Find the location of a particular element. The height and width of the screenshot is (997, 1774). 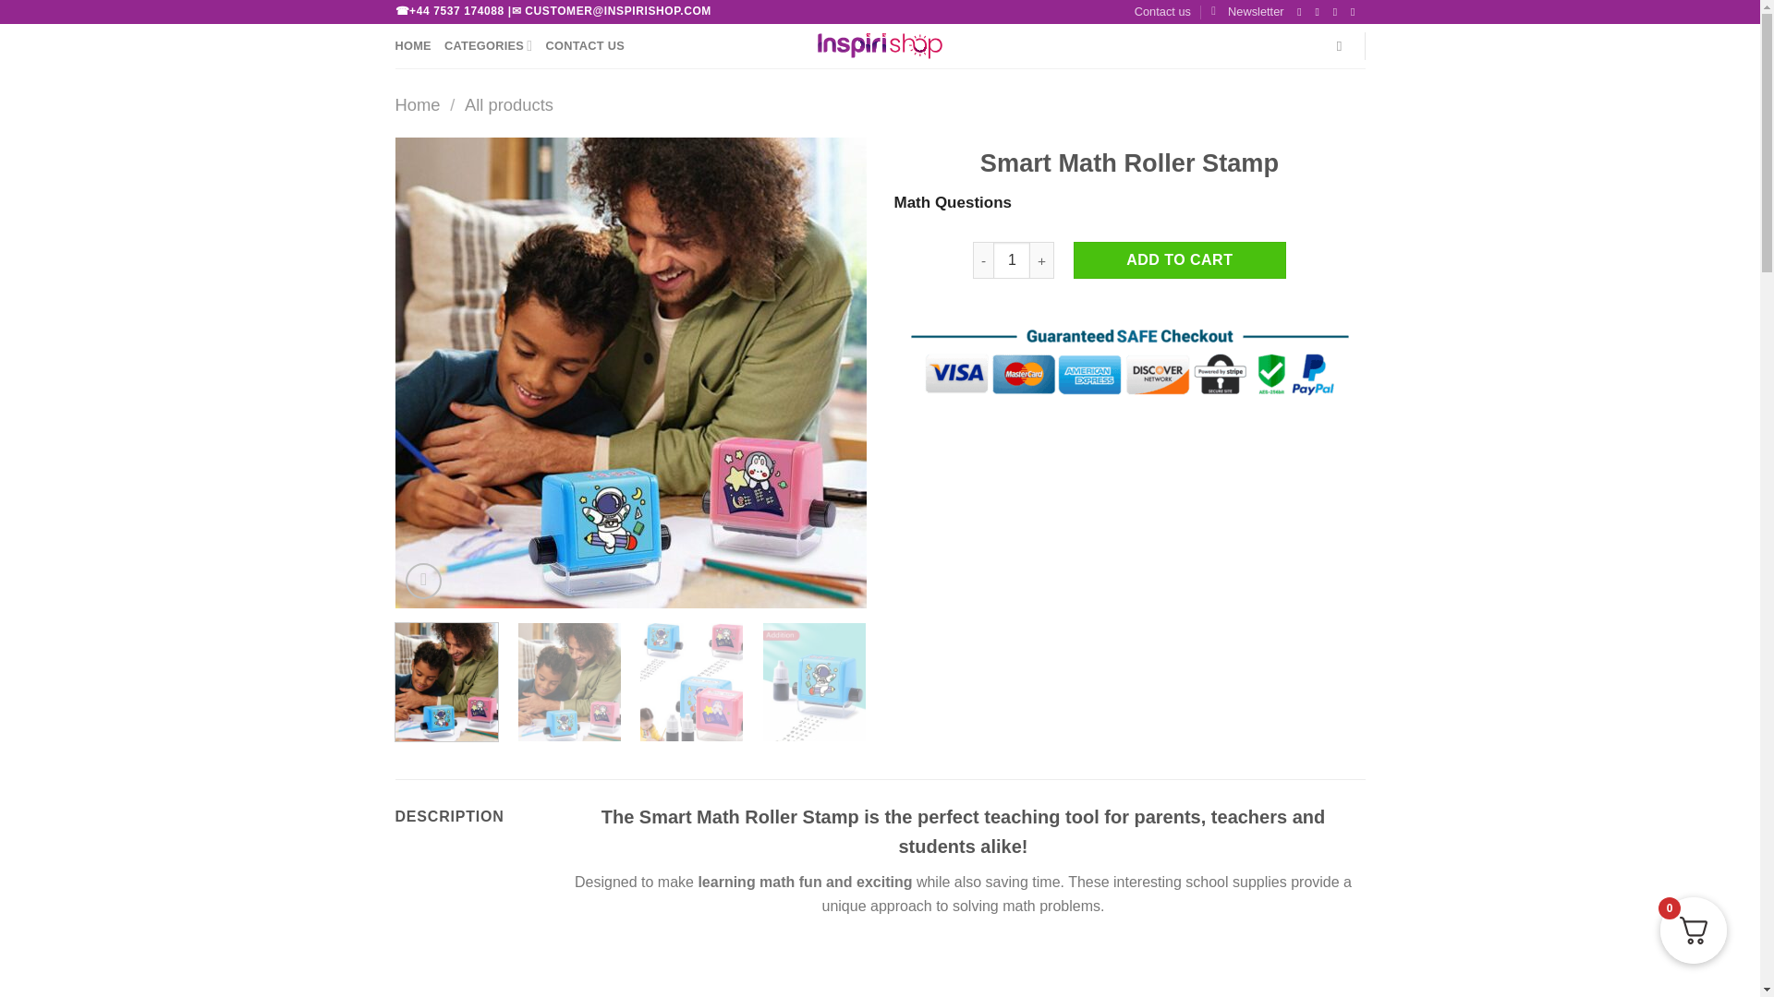

1 is located at coordinates (1012, 260).